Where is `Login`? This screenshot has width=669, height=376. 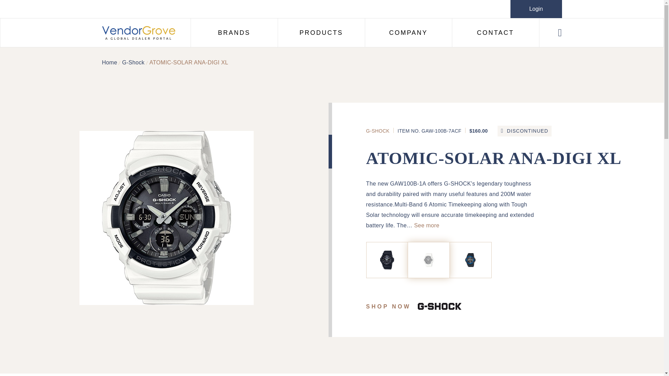
Login is located at coordinates (536, 9).